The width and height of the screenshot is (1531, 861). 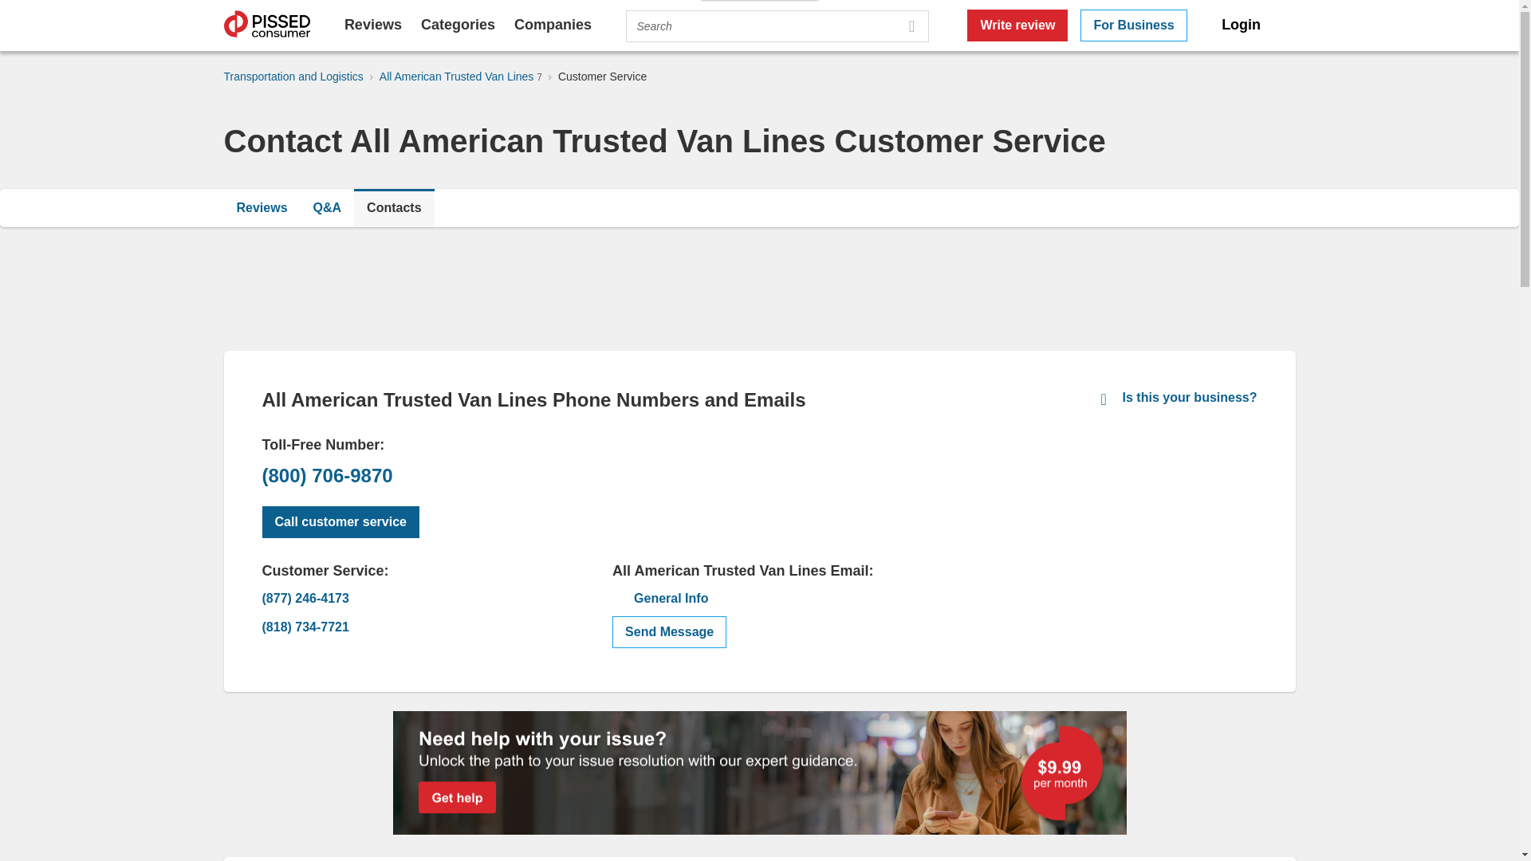 What do you see at coordinates (293, 76) in the screenshot?
I see `Transportation and Logistics` at bounding box center [293, 76].